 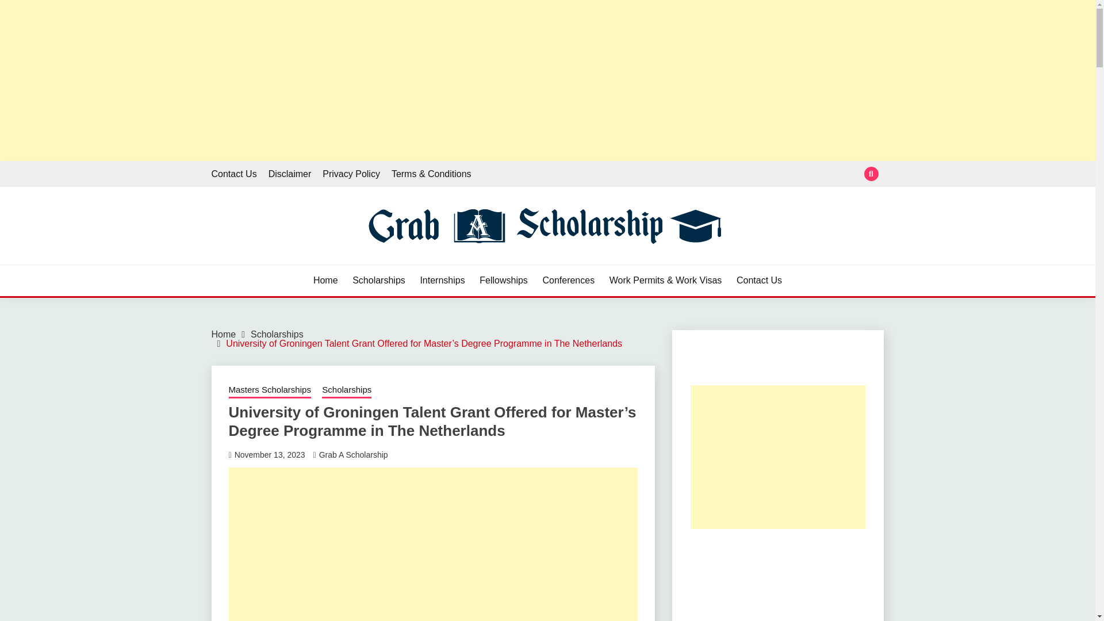 What do you see at coordinates (442, 281) in the screenshot?
I see `Internships` at bounding box center [442, 281].